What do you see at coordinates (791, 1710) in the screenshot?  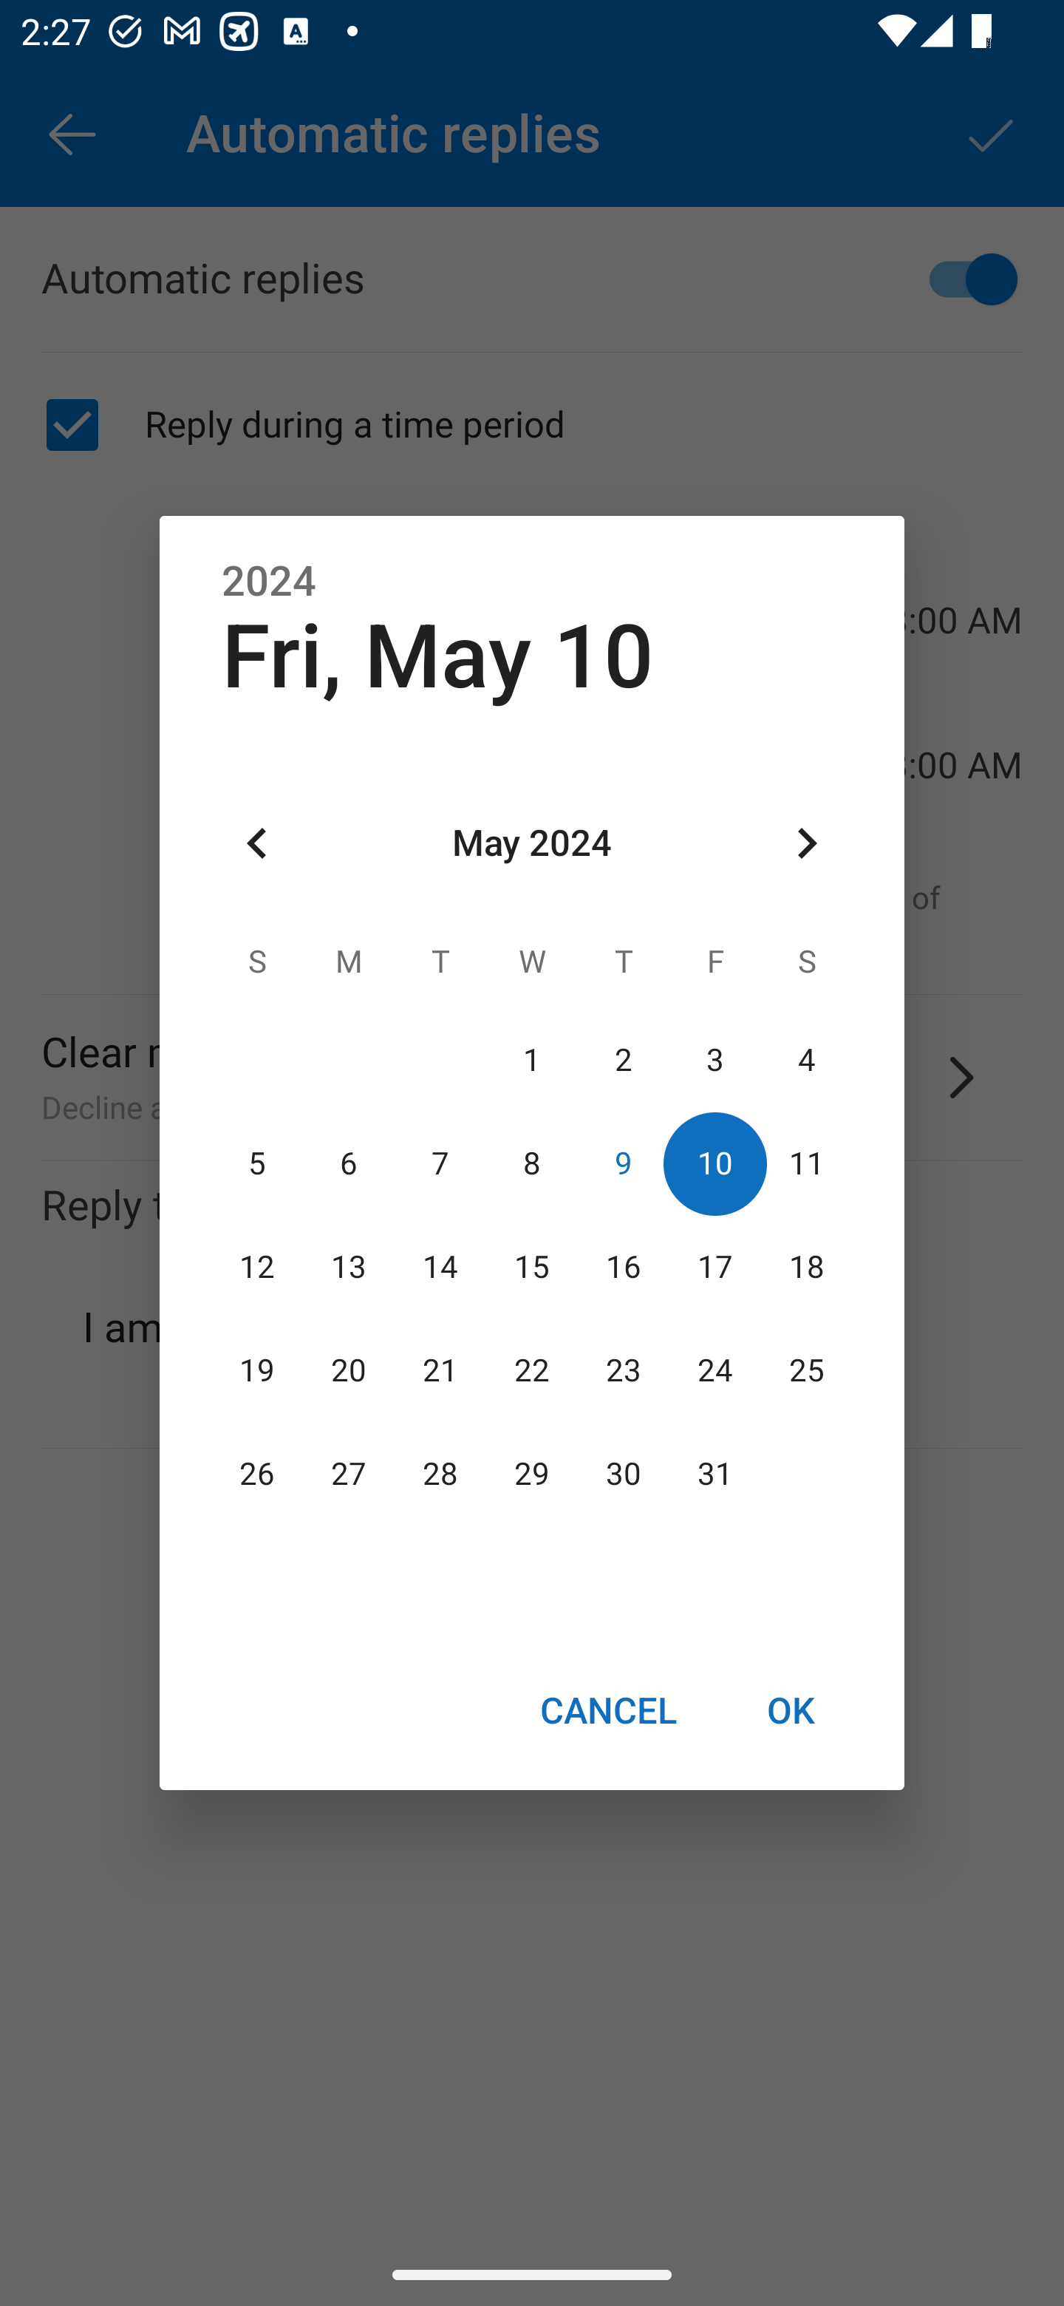 I see `OK` at bounding box center [791, 1710].